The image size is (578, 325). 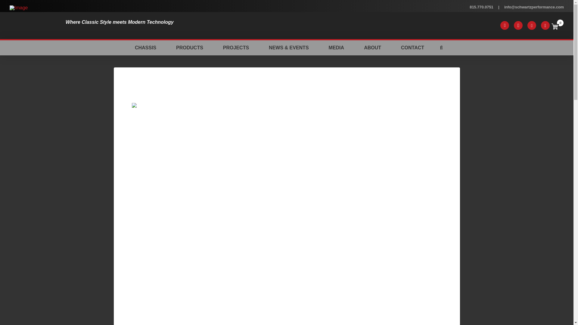 What do you see at coordinates (236, 48) in the screenshot?
I see `PROJECTS` at bounding box center [236, 48].